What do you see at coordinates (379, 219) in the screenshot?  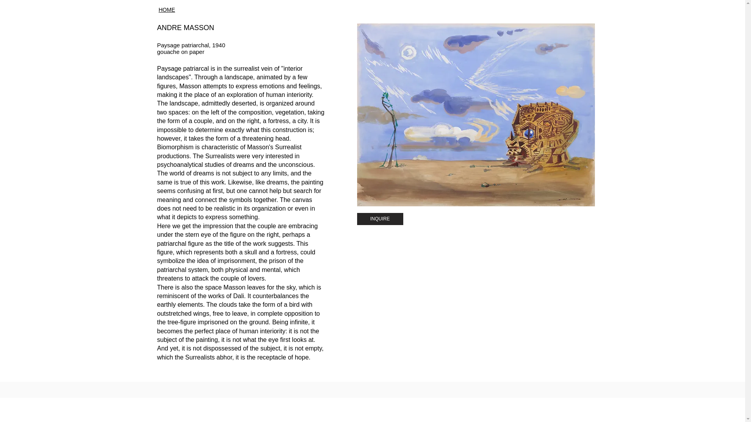 I see `INQUIRE` at bounding box center [379, 219].